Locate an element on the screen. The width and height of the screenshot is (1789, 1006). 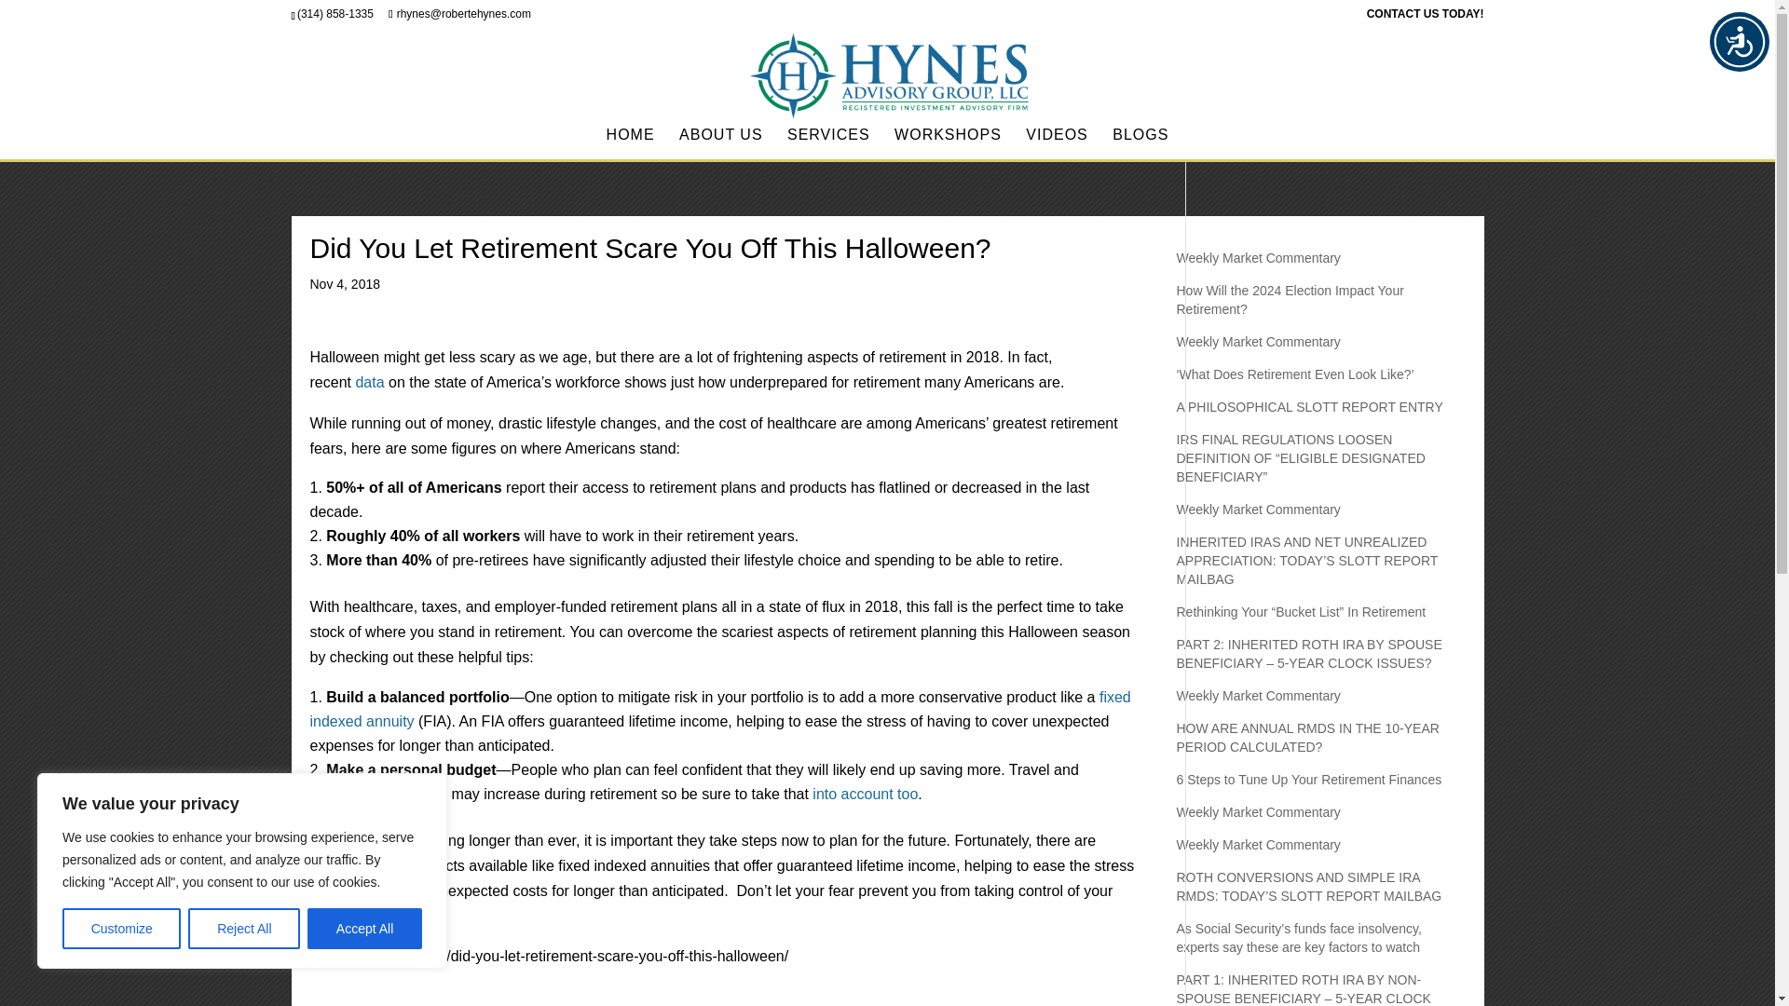
A PHILOSOPHICAL SLOTT REPORT ENTRY is located at coordinates (1308, 406).